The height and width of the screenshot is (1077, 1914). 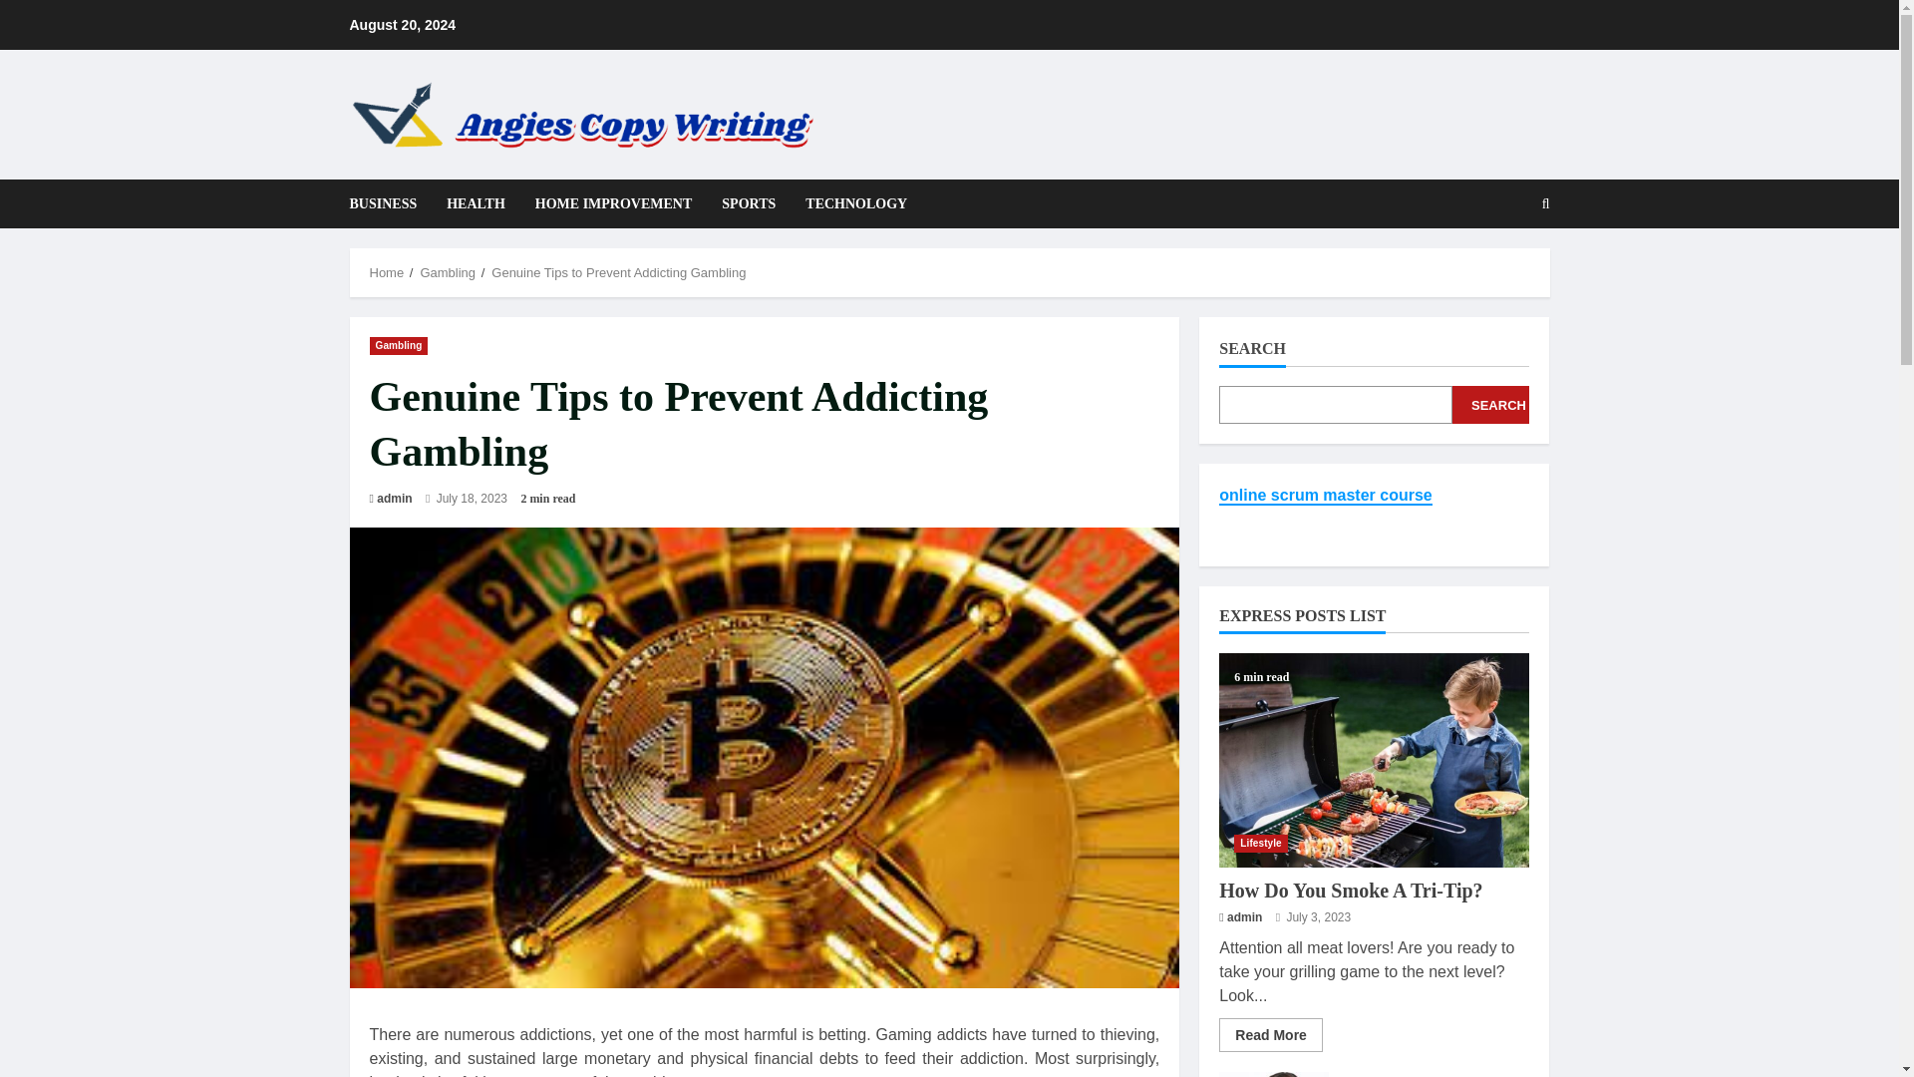 What do you see at coordinates (394, 499) in the screenshot?
I see `admin` at bounding box center [394, 499].